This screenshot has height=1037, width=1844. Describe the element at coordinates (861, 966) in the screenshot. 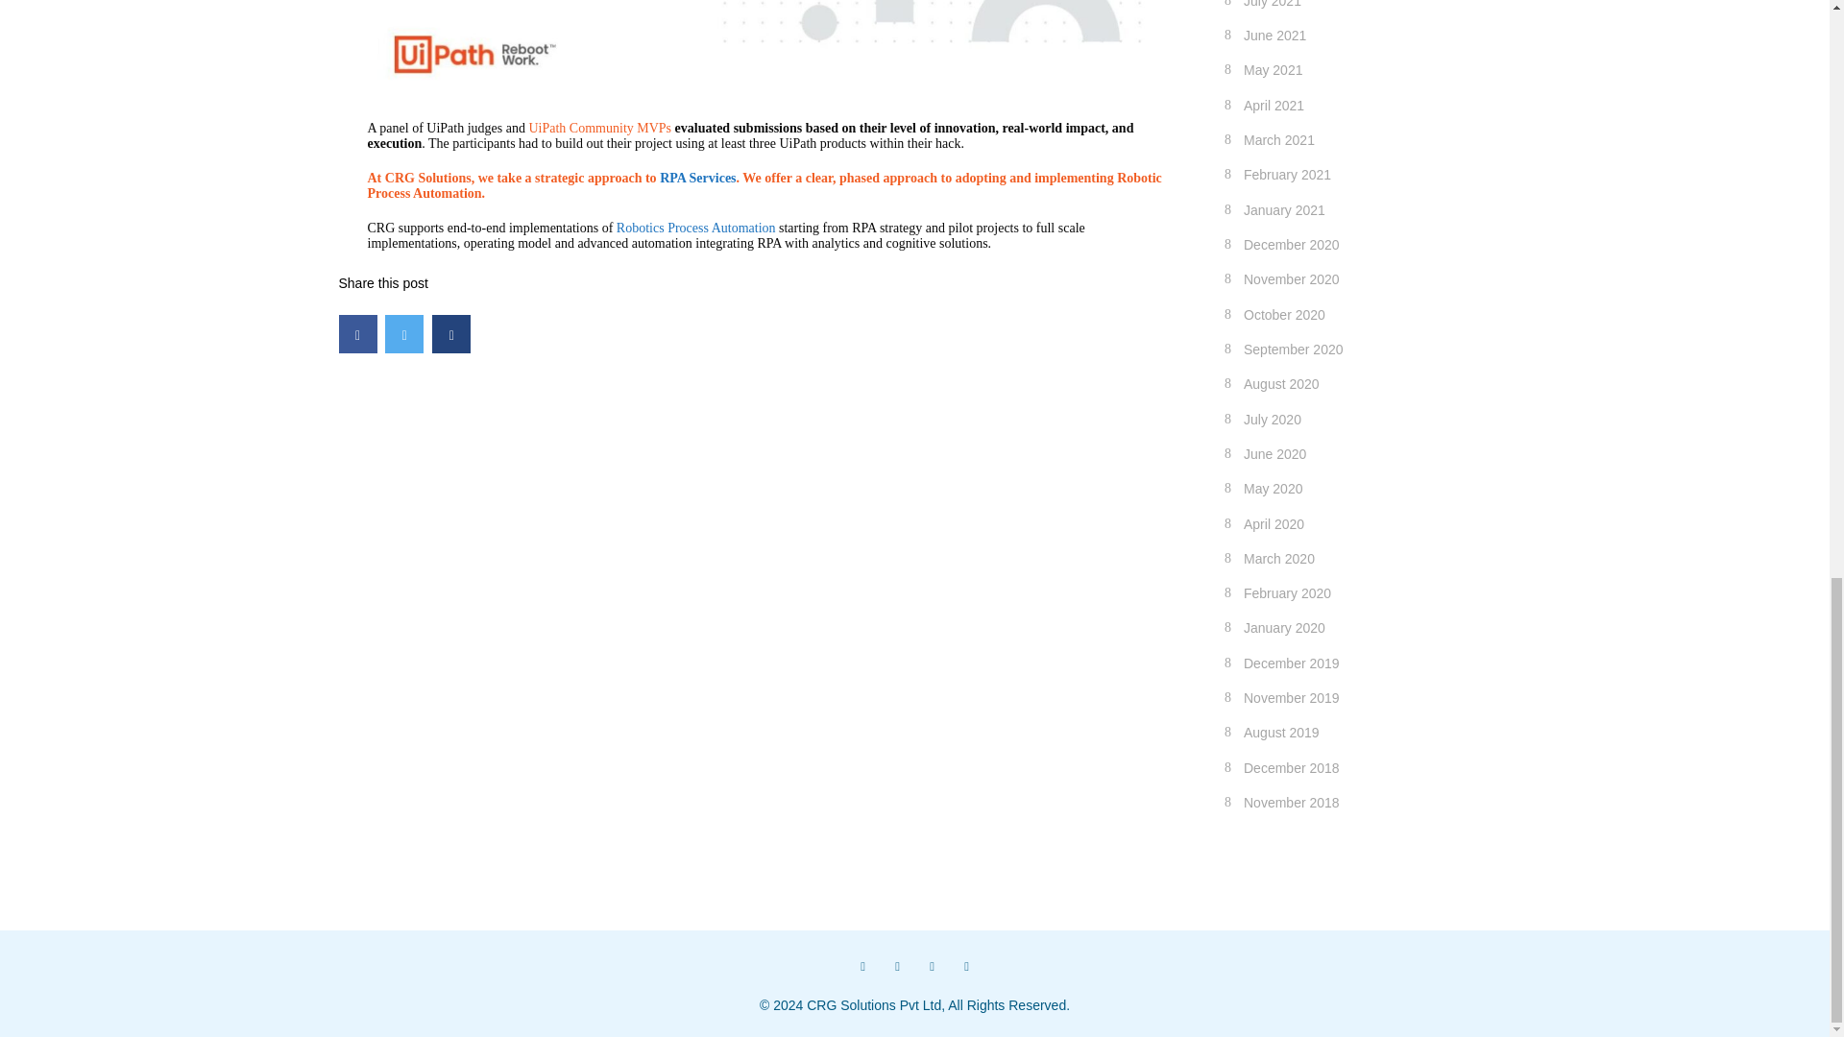

I see `Facebook` at that location.